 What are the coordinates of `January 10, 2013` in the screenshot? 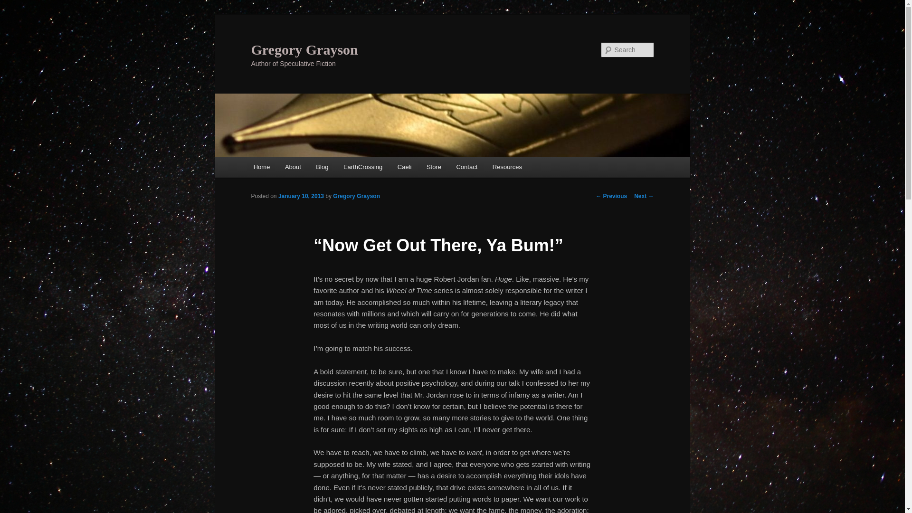 It's located at (301, 196).